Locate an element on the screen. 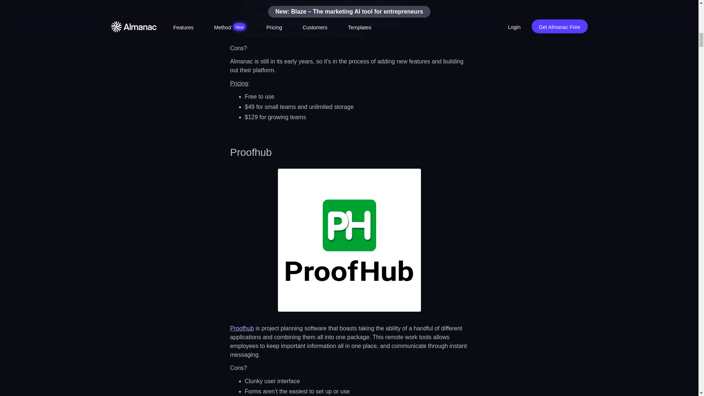 The image size is (704, 396). Pricing is located at coordinates (239, 84).